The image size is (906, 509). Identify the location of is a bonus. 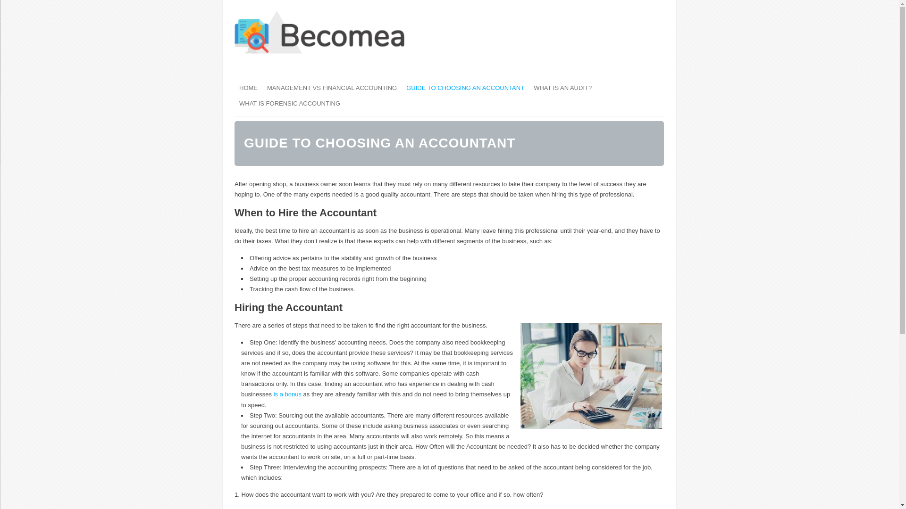
(288, 394).